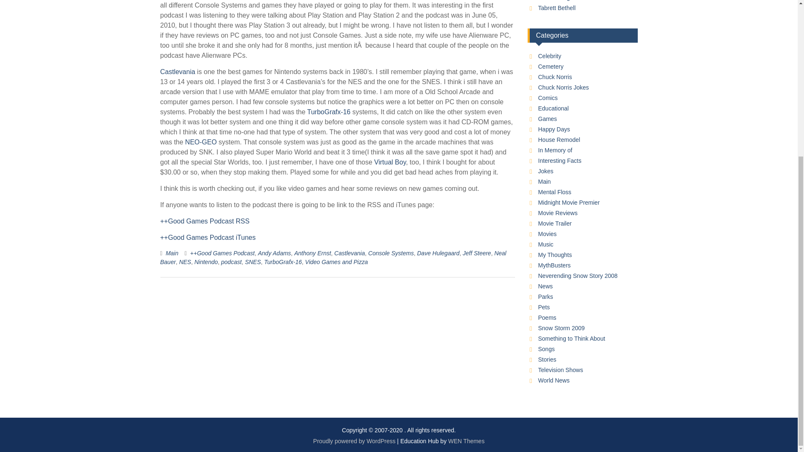  What do you see at coordinates (275, 253) in the screenshot?
I see `Andy Adams` at bounding box center [275, 253].